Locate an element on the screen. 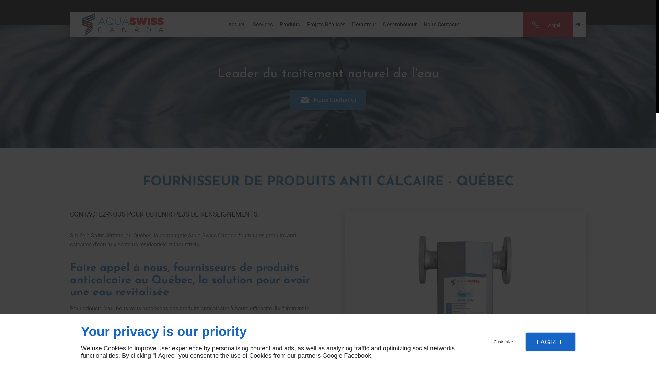 Image resolution: width=659 pixels, height=370 pixels. Facebook is located at coordinates (358, 356).